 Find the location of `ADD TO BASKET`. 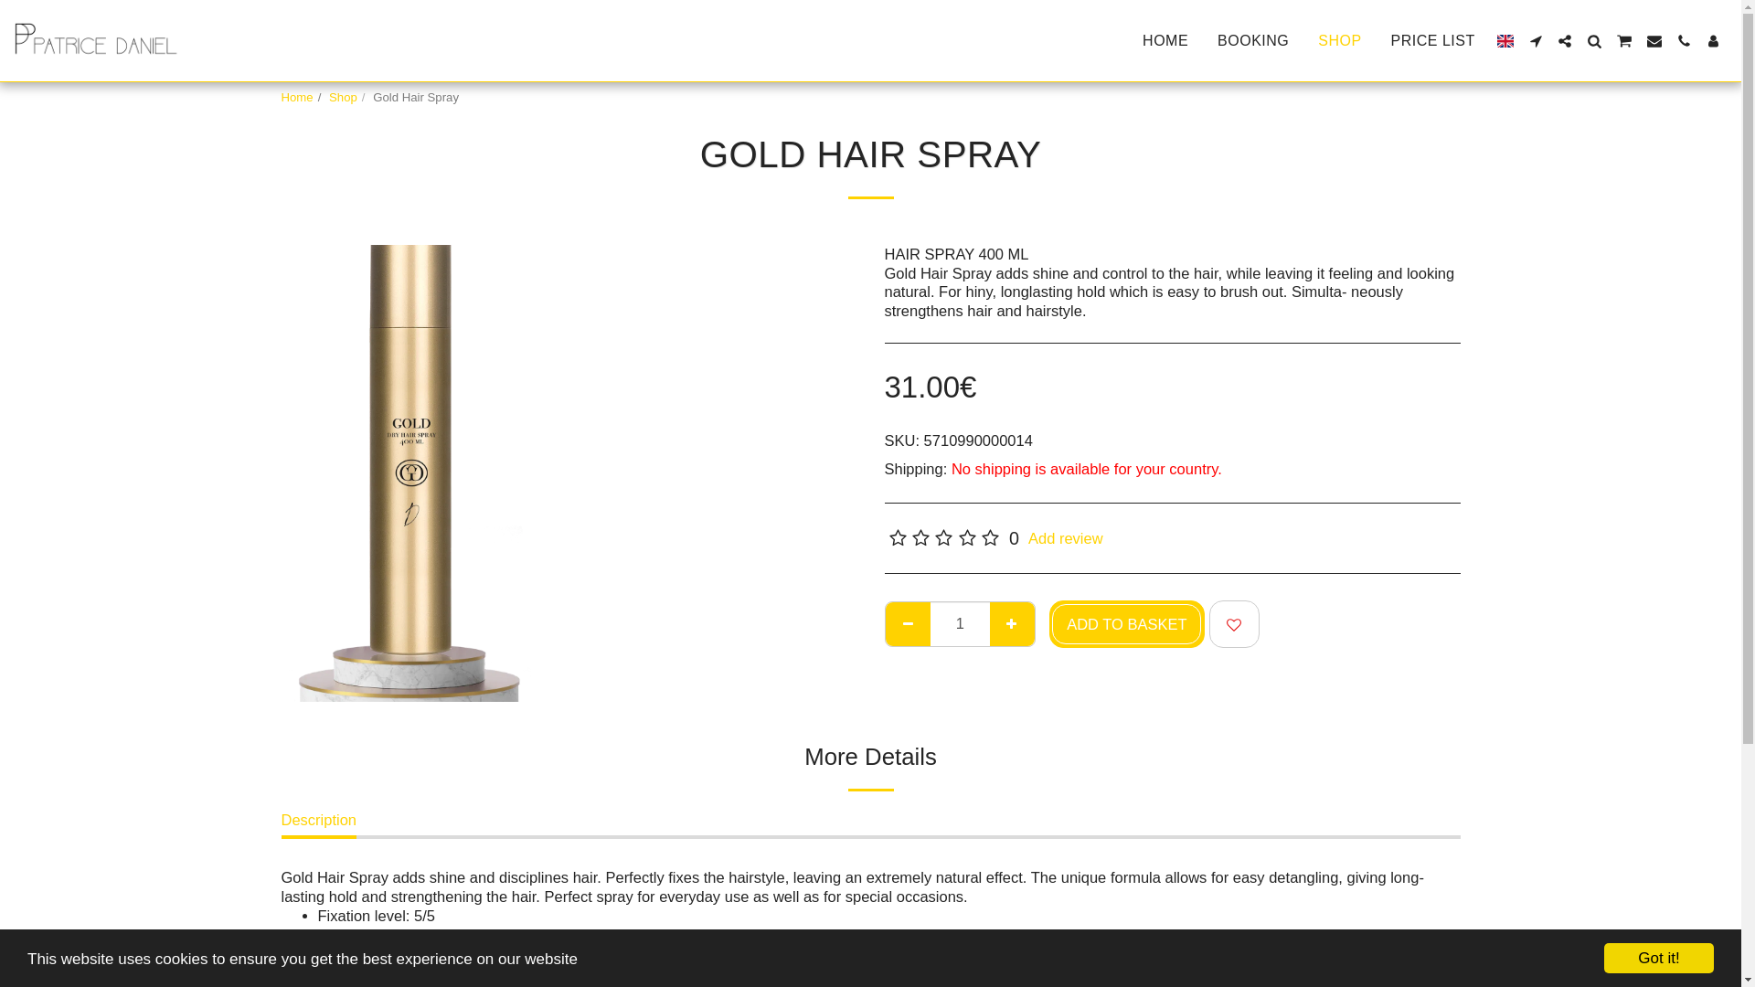

ADD TO BASKET is located at coordinates (1126, 623).